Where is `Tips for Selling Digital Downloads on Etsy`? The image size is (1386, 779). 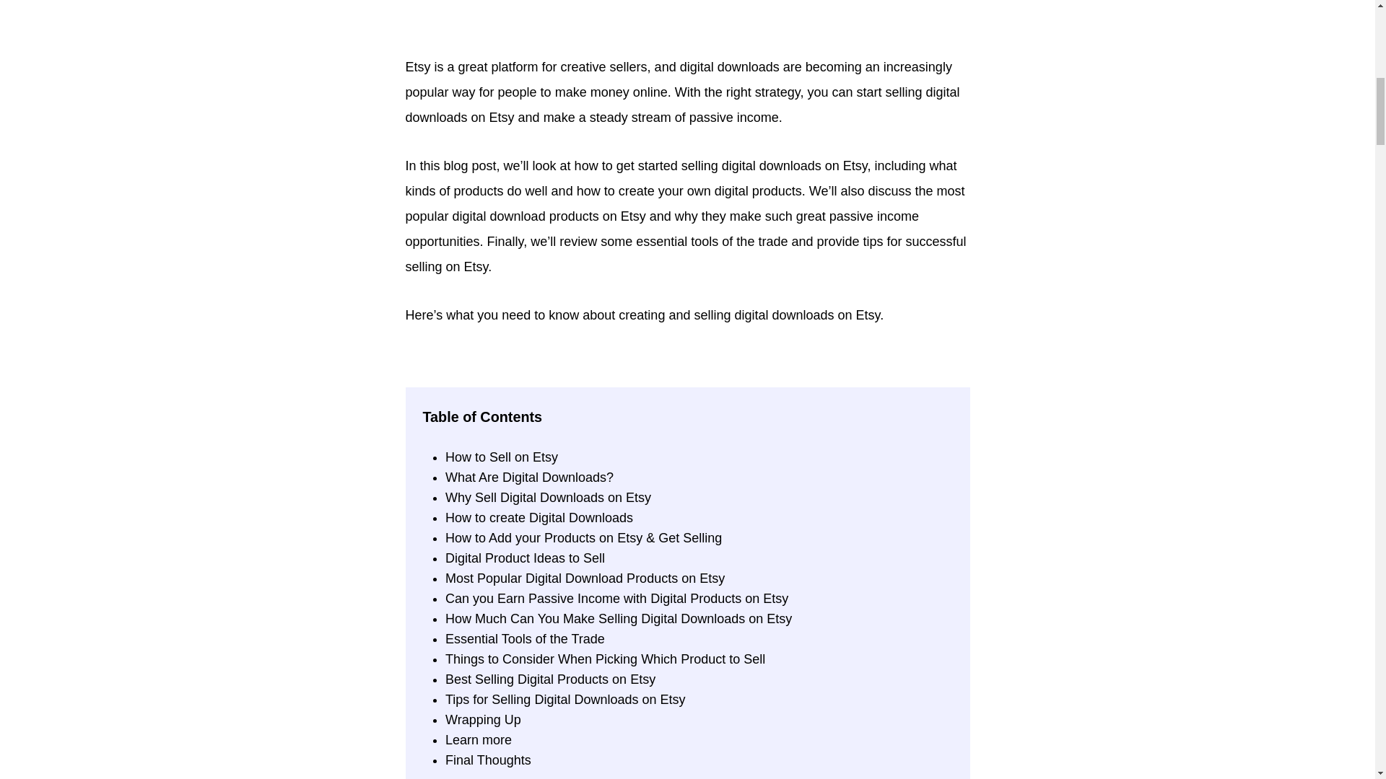
Tips for Selling Digital Downloads on Etsy is located at coordinates (565, 700).